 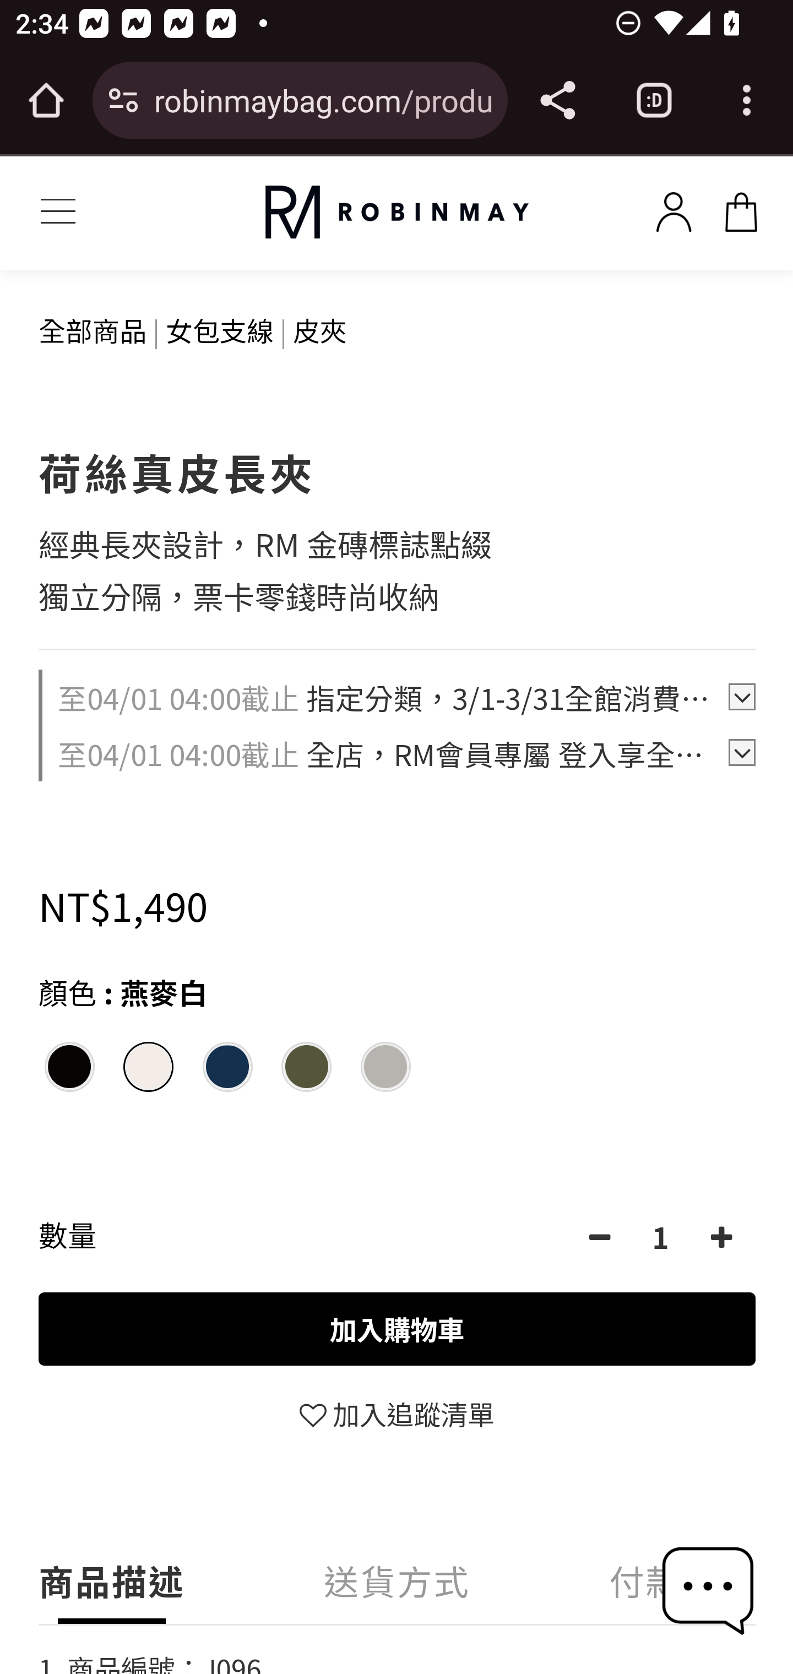 What do you see at coordinates (46, 100) in the screenshot?
I see `Open the home page` at bounding box center [46, 100].